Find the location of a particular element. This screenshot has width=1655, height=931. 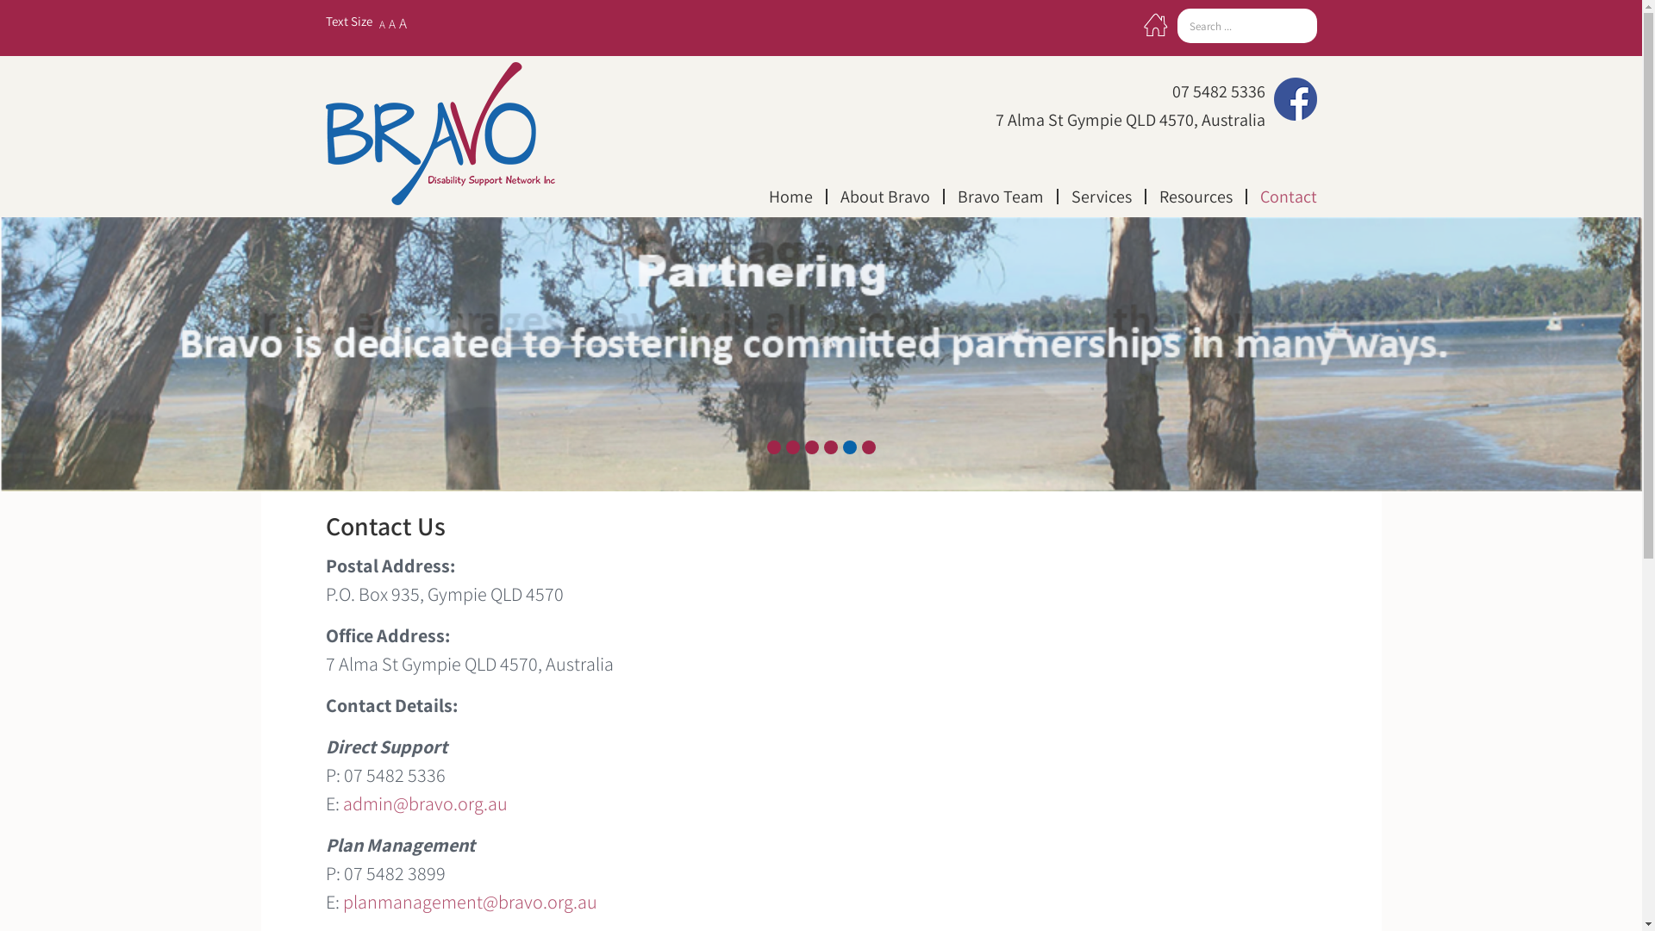

A is located at coordinates (402, 23).